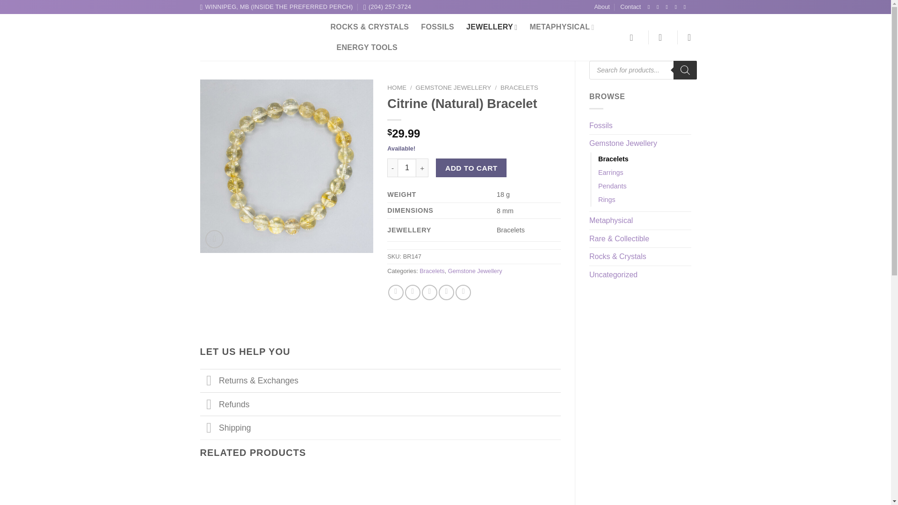  What do you see at coordinates (413, 292) in the screenshot?
I see `Share on Twitter` at bounding box center [413, 292].